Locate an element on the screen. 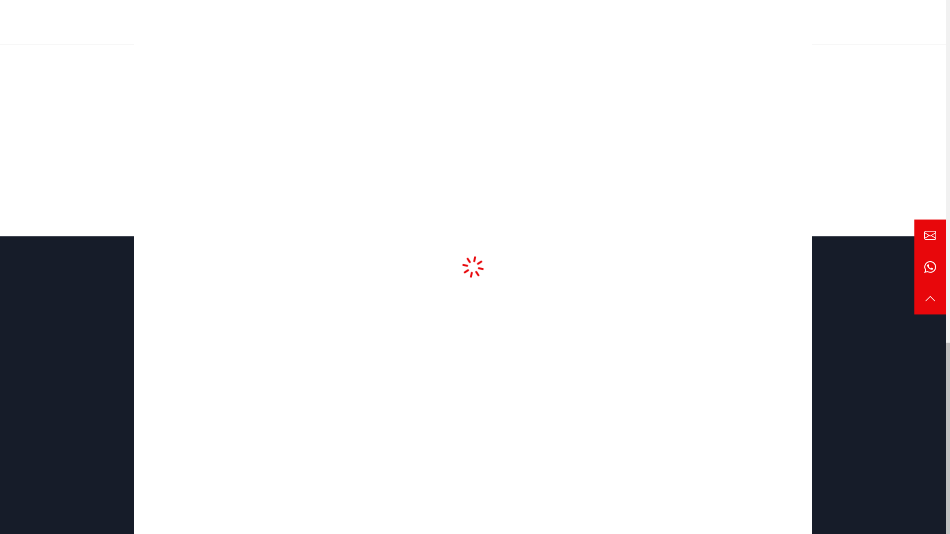 This screenshot has height=534, width=950. SEND is located at coordinates (703, 417).